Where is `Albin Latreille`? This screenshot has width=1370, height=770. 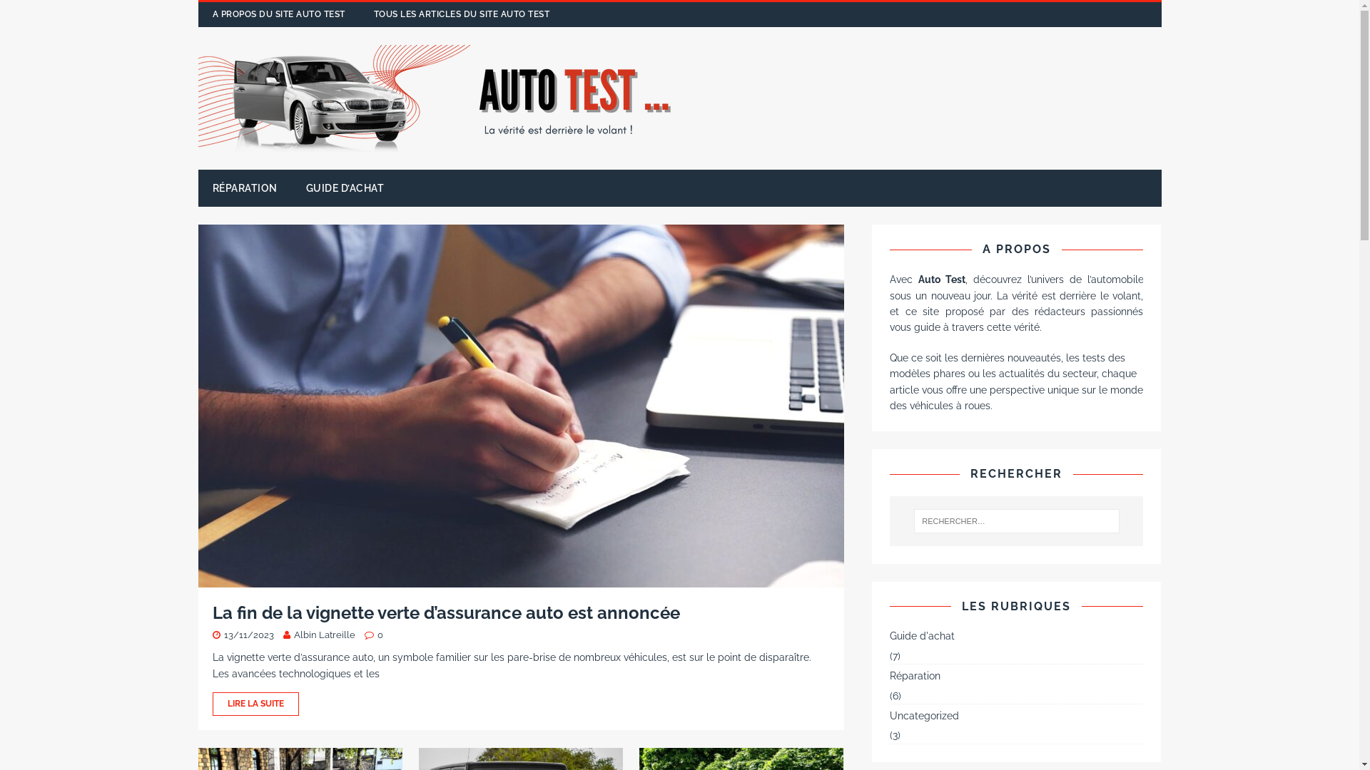
Albin Latreille is located at coordinates (325, 635).